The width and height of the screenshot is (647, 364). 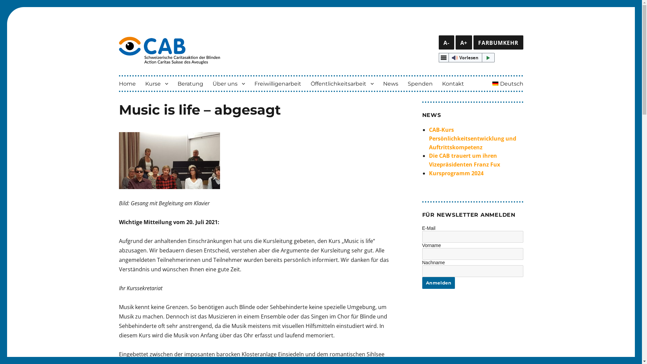 I want to click on Deutsch, so click(x=508, y=84).